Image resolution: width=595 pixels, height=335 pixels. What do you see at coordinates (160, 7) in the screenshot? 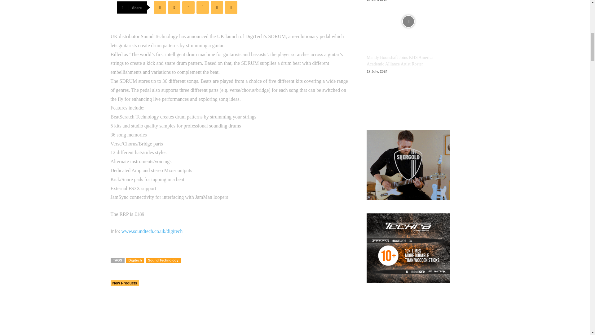
I see `Facebook` at bounding box center [160, 7].